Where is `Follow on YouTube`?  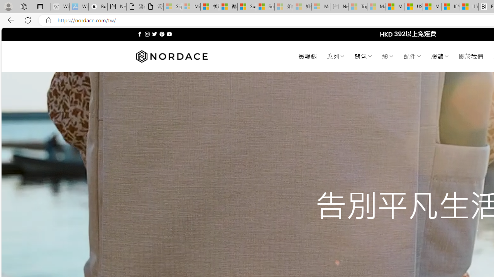 Follow on YouTube is located at coordinates (169, 34).